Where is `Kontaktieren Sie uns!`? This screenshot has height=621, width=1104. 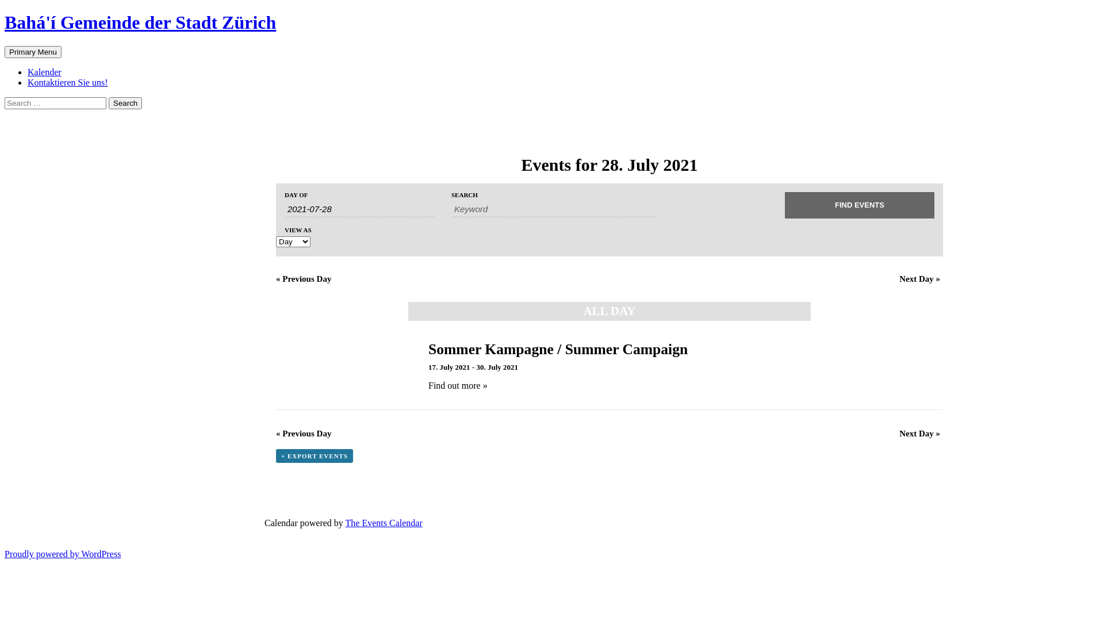 Kontaktieren Sie uns! is located at coordinates (68, 83).